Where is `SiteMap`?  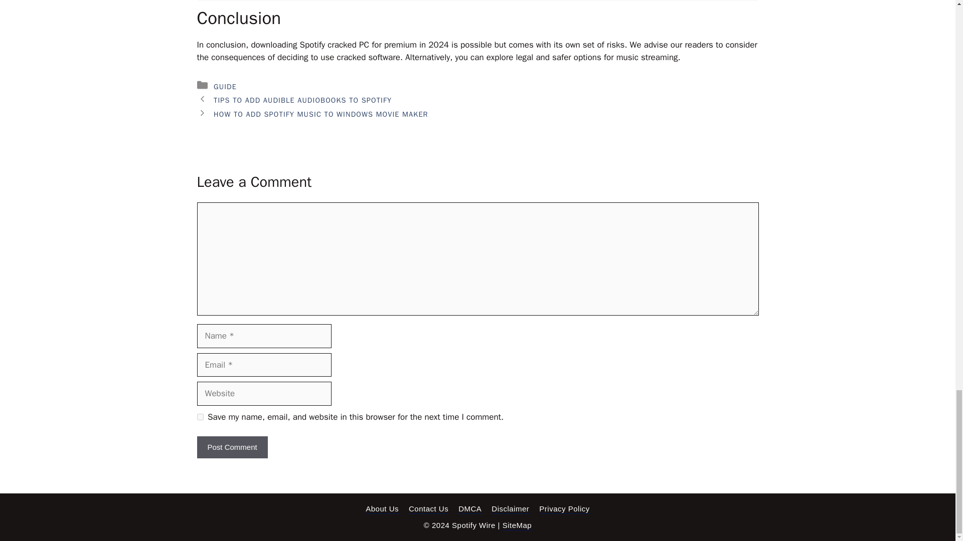 SiteMap is located at coordinates (518, 526).